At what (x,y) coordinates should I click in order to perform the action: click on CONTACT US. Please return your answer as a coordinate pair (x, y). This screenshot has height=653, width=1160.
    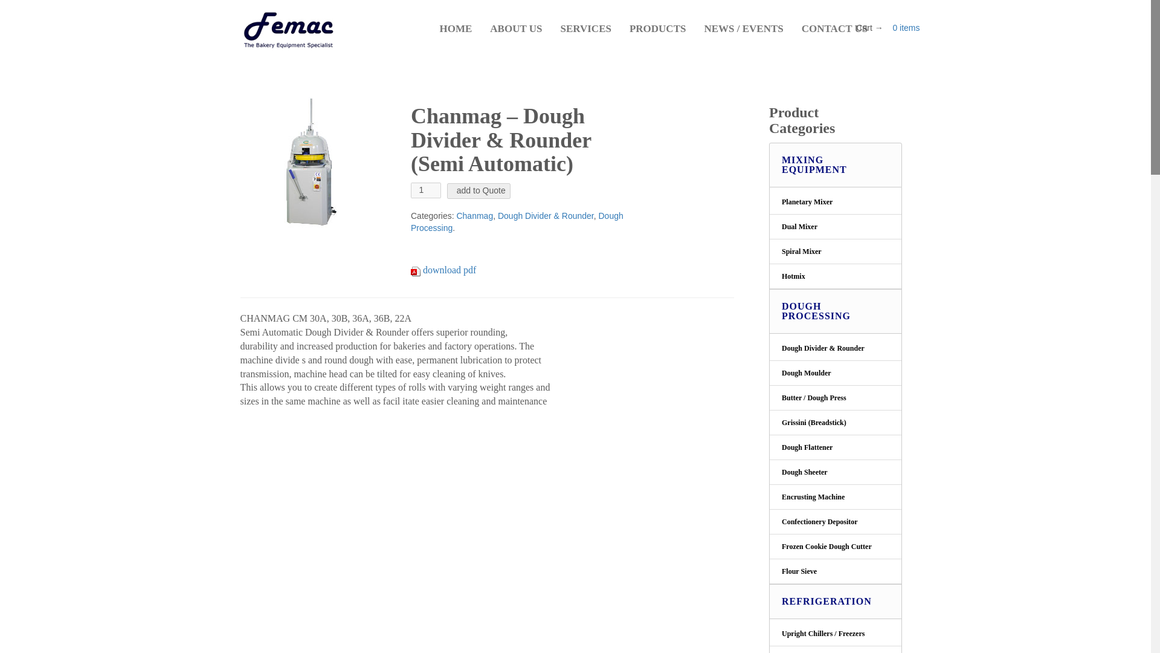
    Looking at the image, I should click on (834, 29).